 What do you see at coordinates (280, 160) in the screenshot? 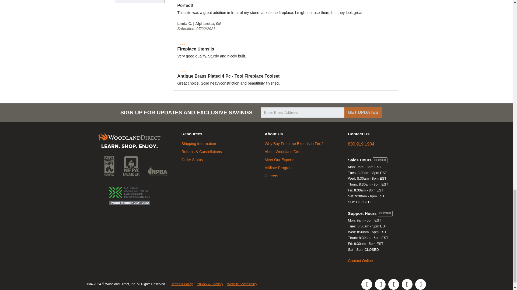
I see `Go to Meet Our Experts` at bounding box center [280, 160].